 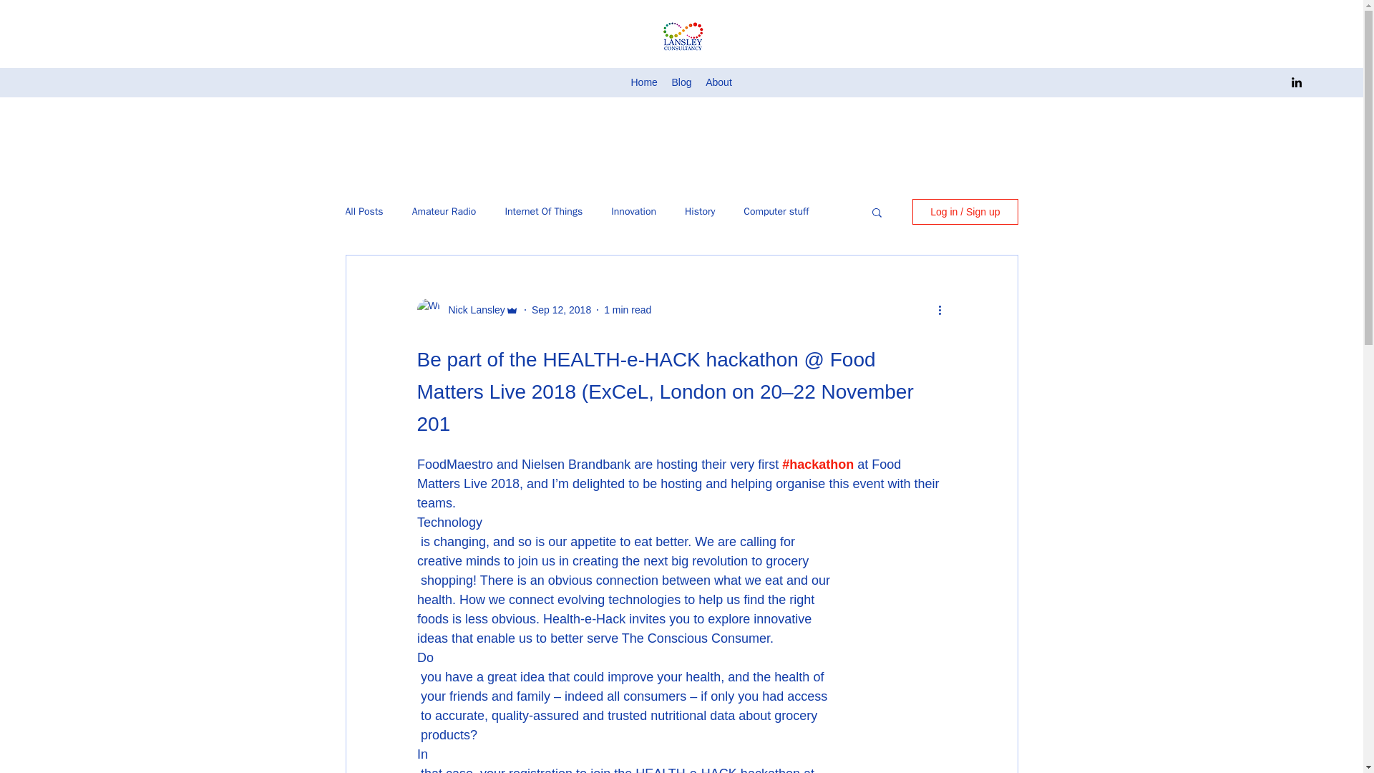 What do you see at coordinates (699, 212) in the screenshot?
I see `History` at bounding box center [699, 212].